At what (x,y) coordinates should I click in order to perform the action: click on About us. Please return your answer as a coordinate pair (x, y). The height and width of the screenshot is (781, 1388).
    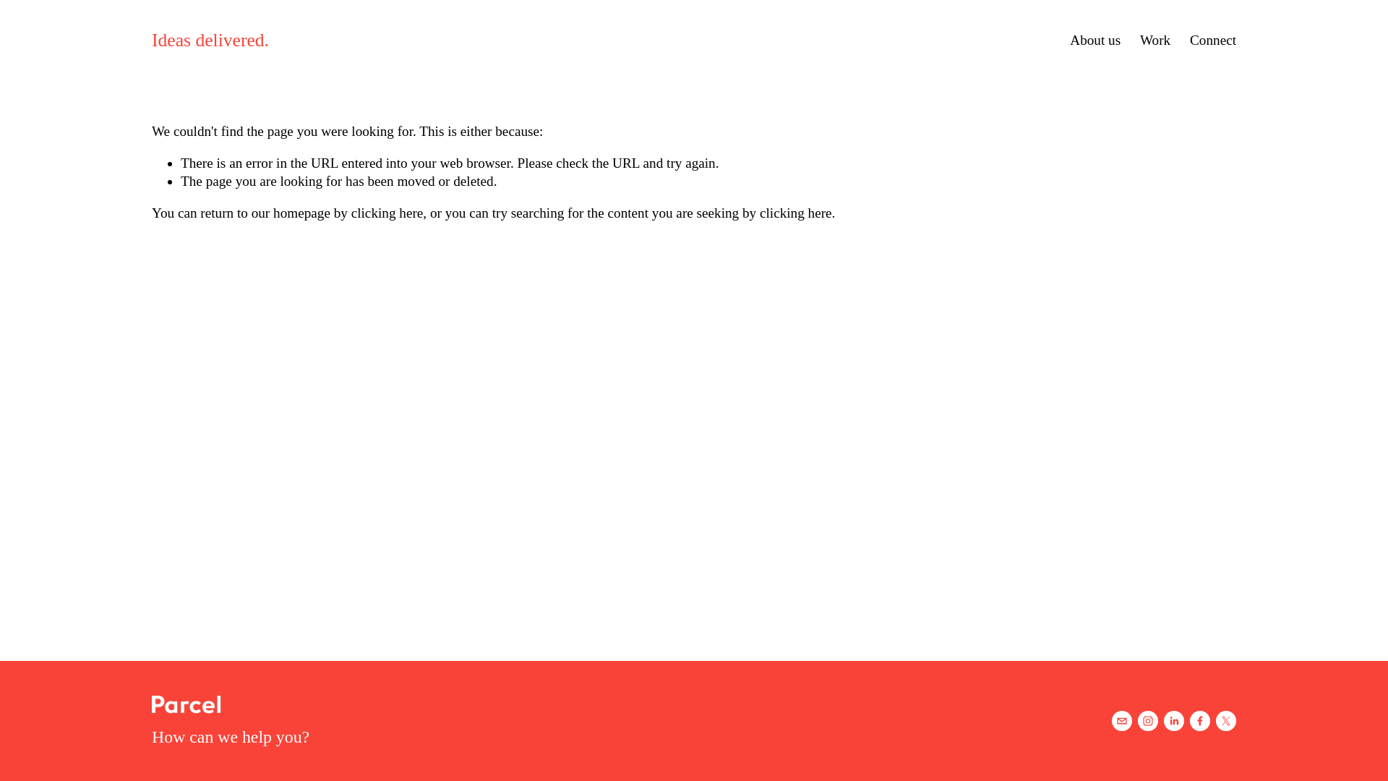
    Looking at the image, I should click on (1094, 40).